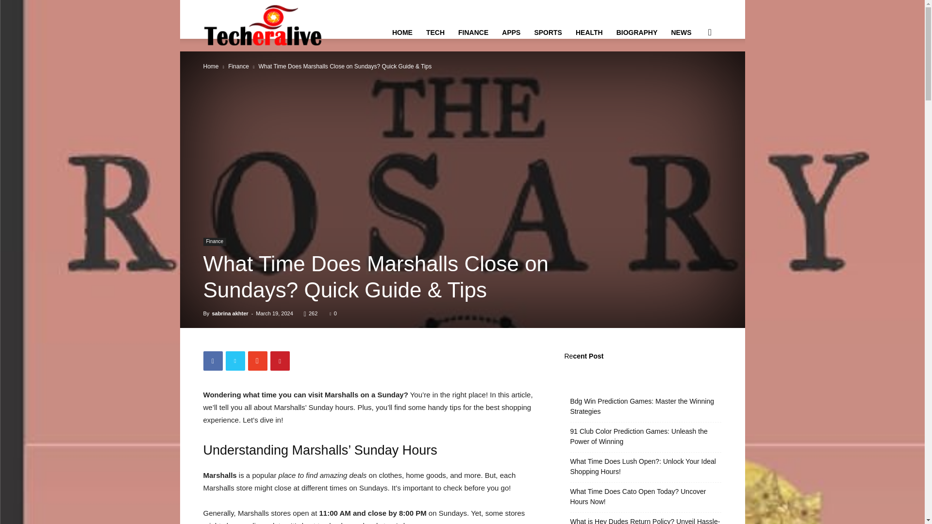 The height and width of the screenshot is (524, 932). What do you see at coordinates (215, 242) in the screenshot?
I see `Finance` at bounding box center [215, 242].